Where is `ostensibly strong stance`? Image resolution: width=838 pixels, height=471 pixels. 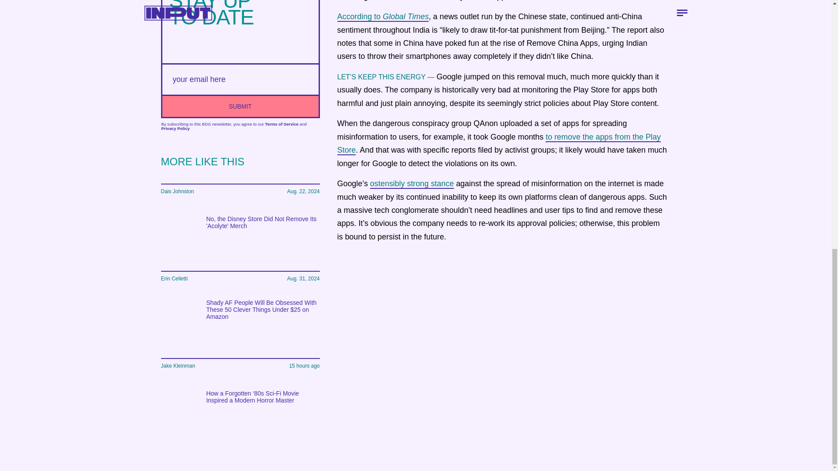 ostensibly strong stance is located at coordinates (412, 184).